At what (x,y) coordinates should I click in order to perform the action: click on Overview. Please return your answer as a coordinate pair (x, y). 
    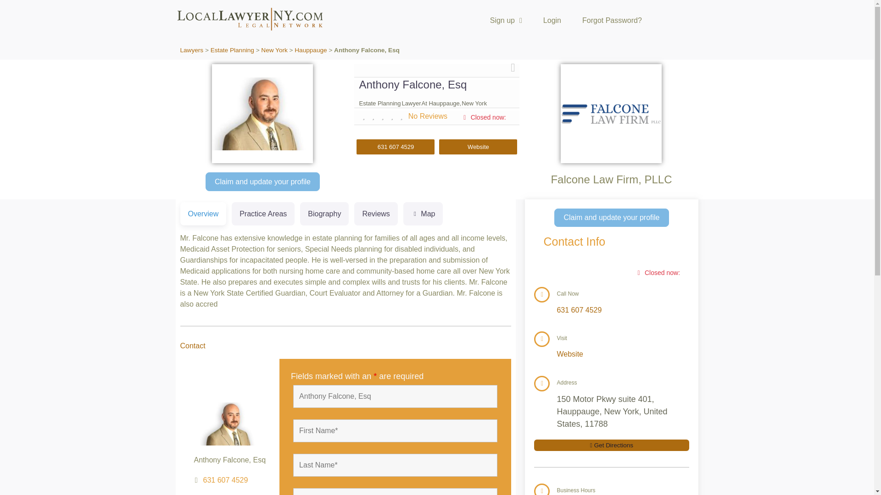
    Looking at the image, I should click on (203, 214).